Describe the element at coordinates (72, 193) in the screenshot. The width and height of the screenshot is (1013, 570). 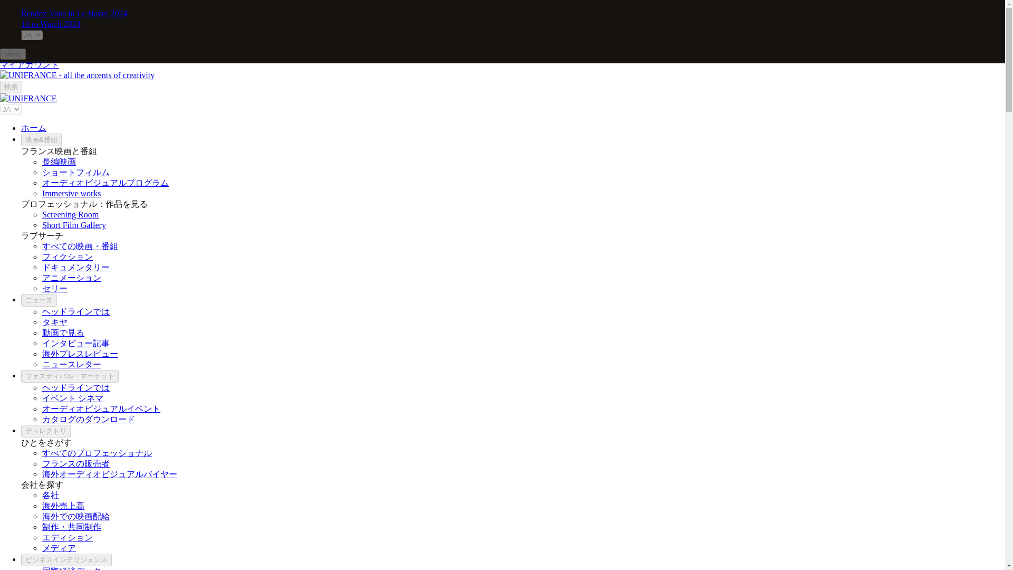
I see `Immersive works` at that location.